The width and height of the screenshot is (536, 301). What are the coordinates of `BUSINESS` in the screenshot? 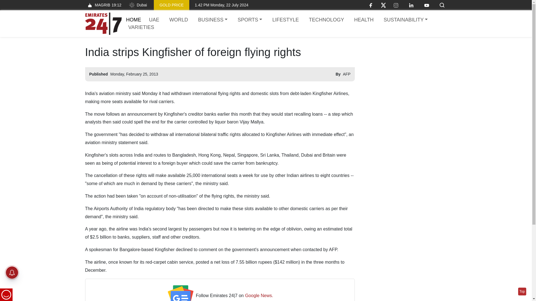 It's located at (213, 20).